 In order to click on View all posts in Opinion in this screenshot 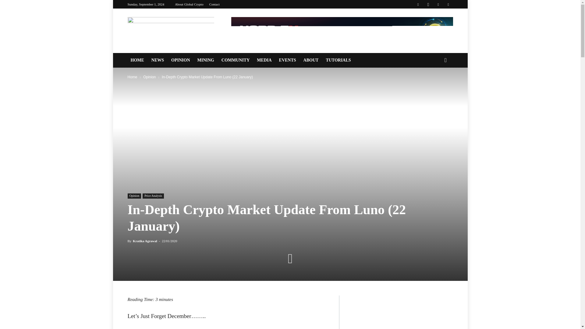, I will do `click(149, 77)`.